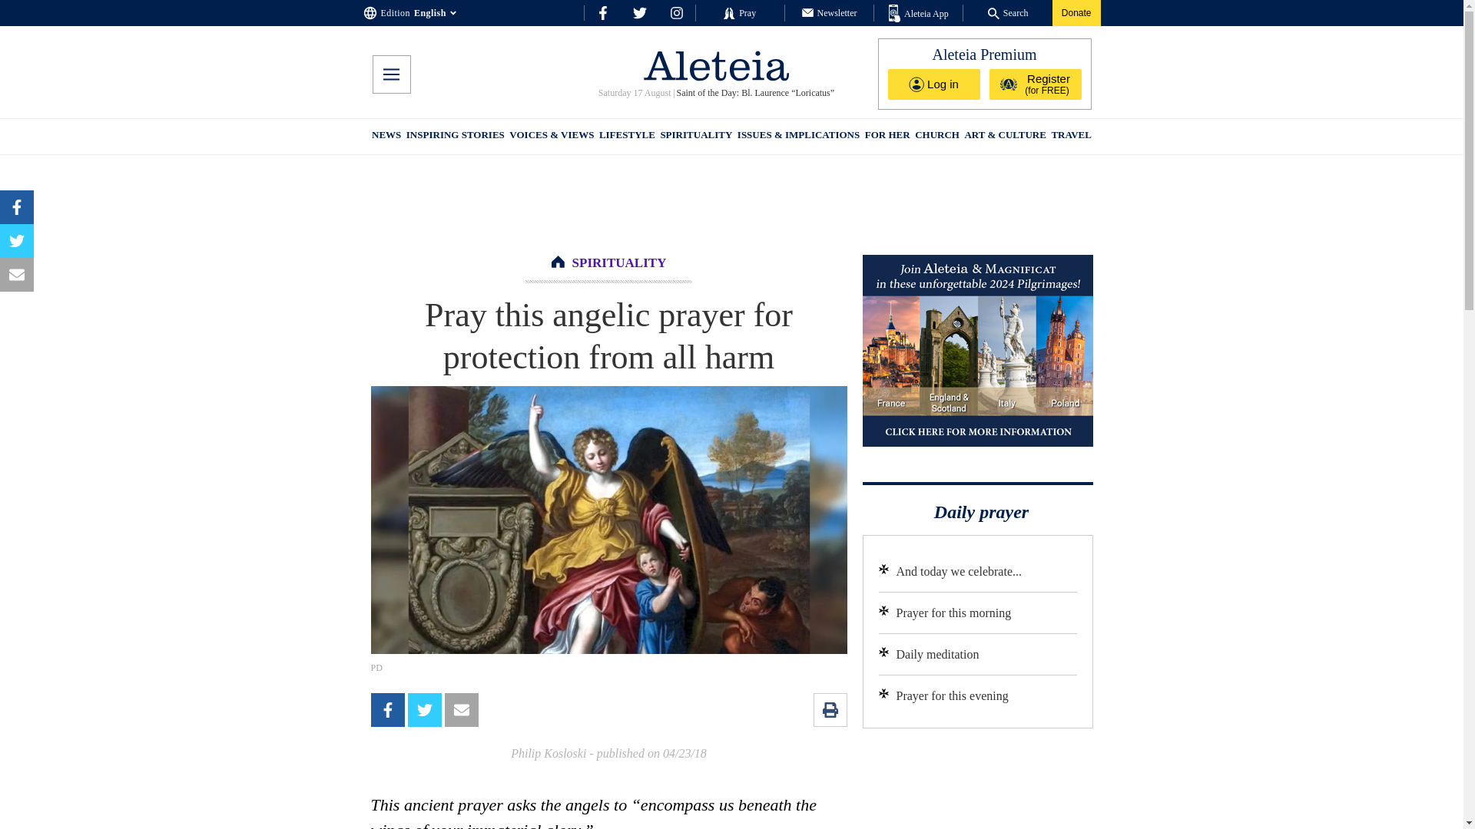 The width and height of the screenshot is (1475, 829). I want to click on social-tw-top-row, so click(639, 12).